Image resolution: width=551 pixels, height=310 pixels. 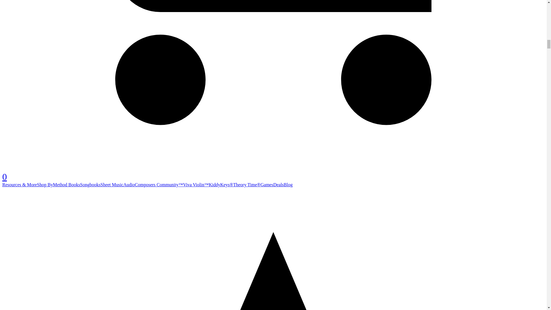 What do you see at coordinates (129, 185) in the screenshot?
I see `Audio` at bounding box center [129, 185].